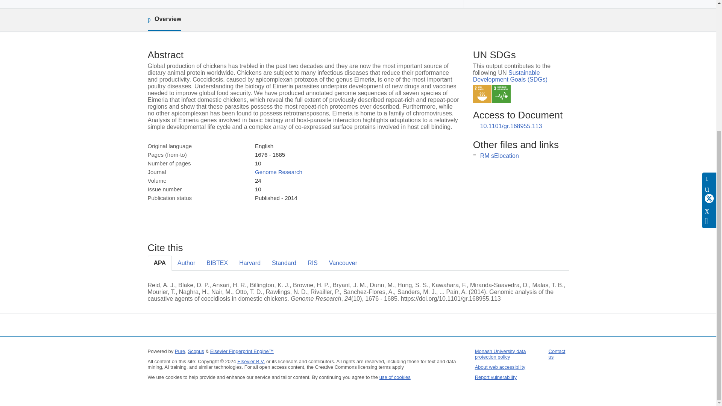 This screenshot has height=406, width=722. I want to click on Pure, so click(180, 351).